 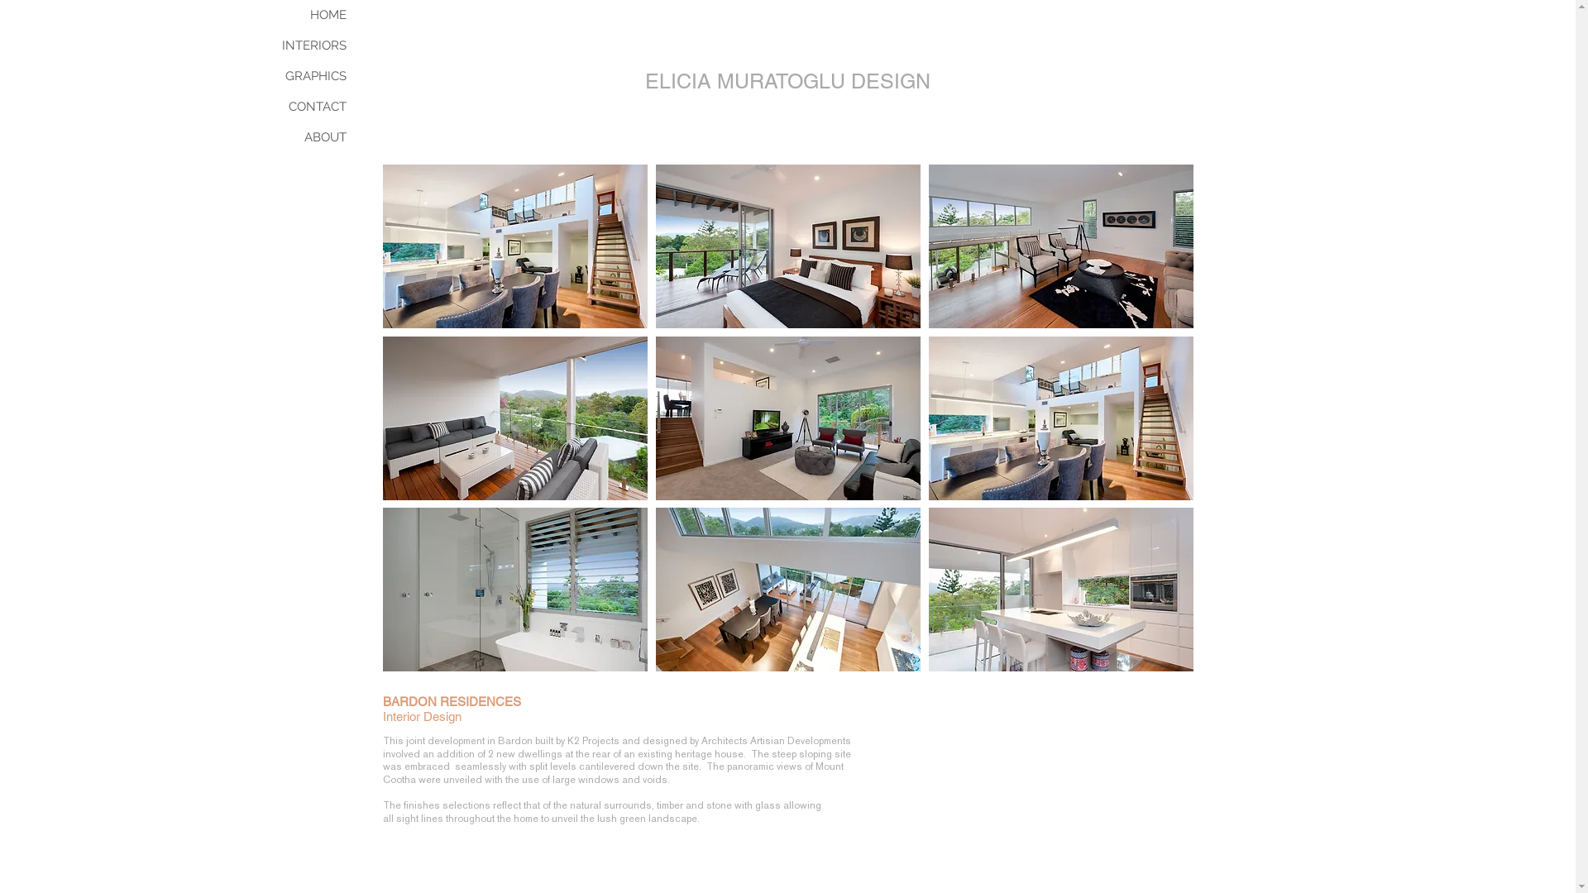 I want to click on CONTACT, so click(x=306, y=107).